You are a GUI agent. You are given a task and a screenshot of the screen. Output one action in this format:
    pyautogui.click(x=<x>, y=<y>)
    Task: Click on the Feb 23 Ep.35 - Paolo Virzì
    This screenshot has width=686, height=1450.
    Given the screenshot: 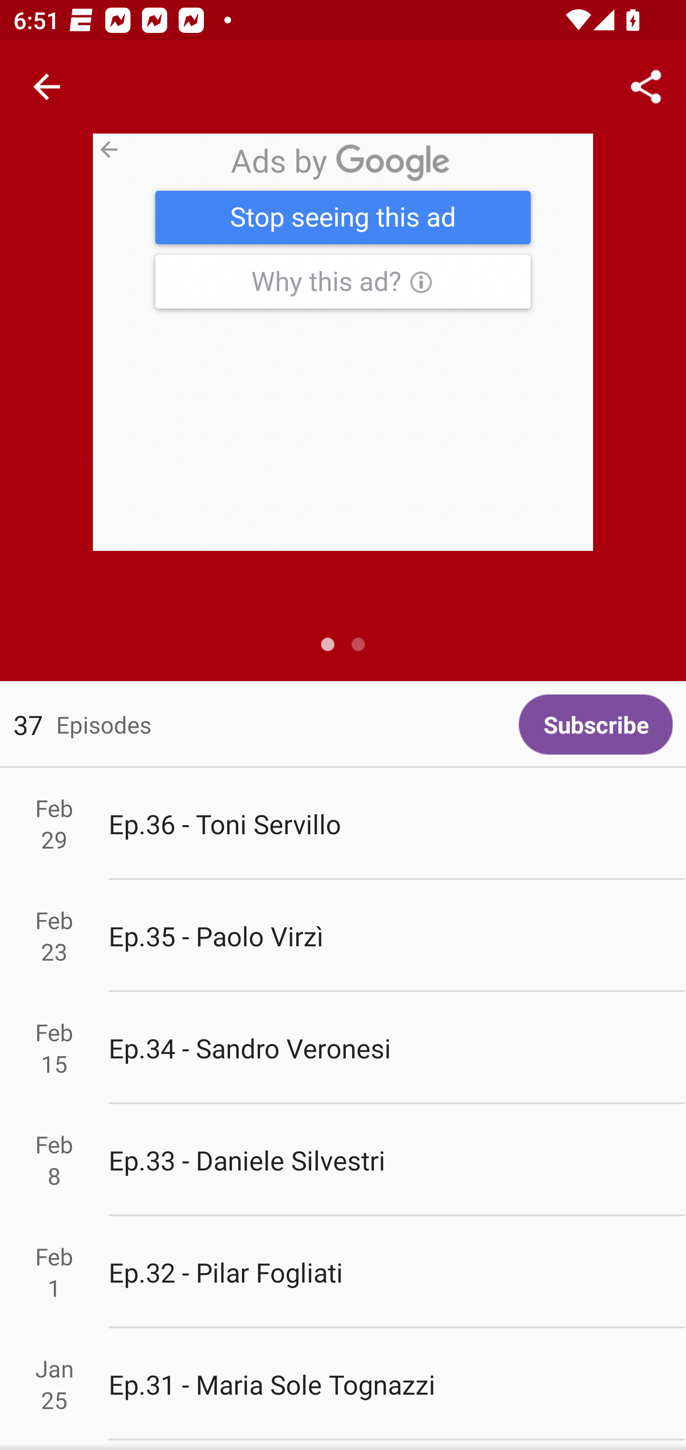 What is the action you would take?
    pyautogui.click(x=343, y=936)
    